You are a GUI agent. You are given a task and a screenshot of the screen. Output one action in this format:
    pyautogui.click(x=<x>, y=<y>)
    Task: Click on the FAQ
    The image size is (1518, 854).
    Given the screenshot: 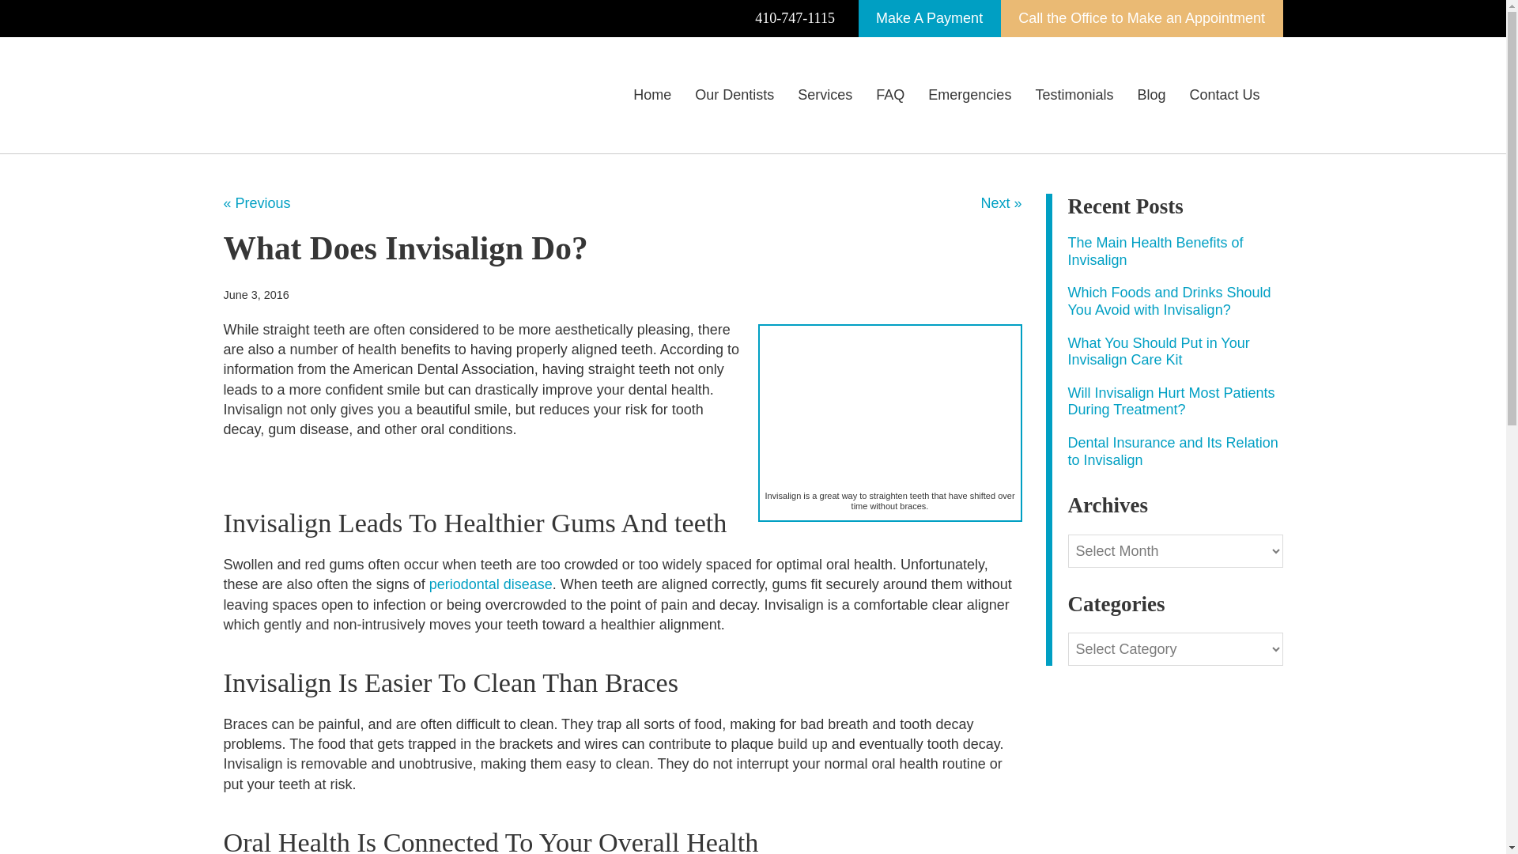 What is the action you would take?
    pyautogui.click(x=890, y=95)
    